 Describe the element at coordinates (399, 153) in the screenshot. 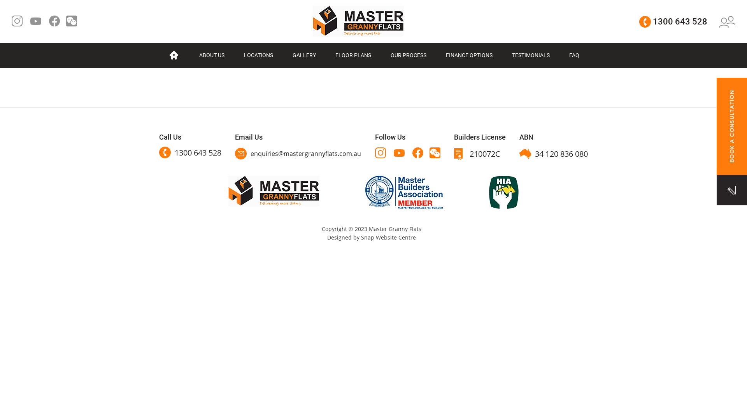

I see `youtube` at that location.